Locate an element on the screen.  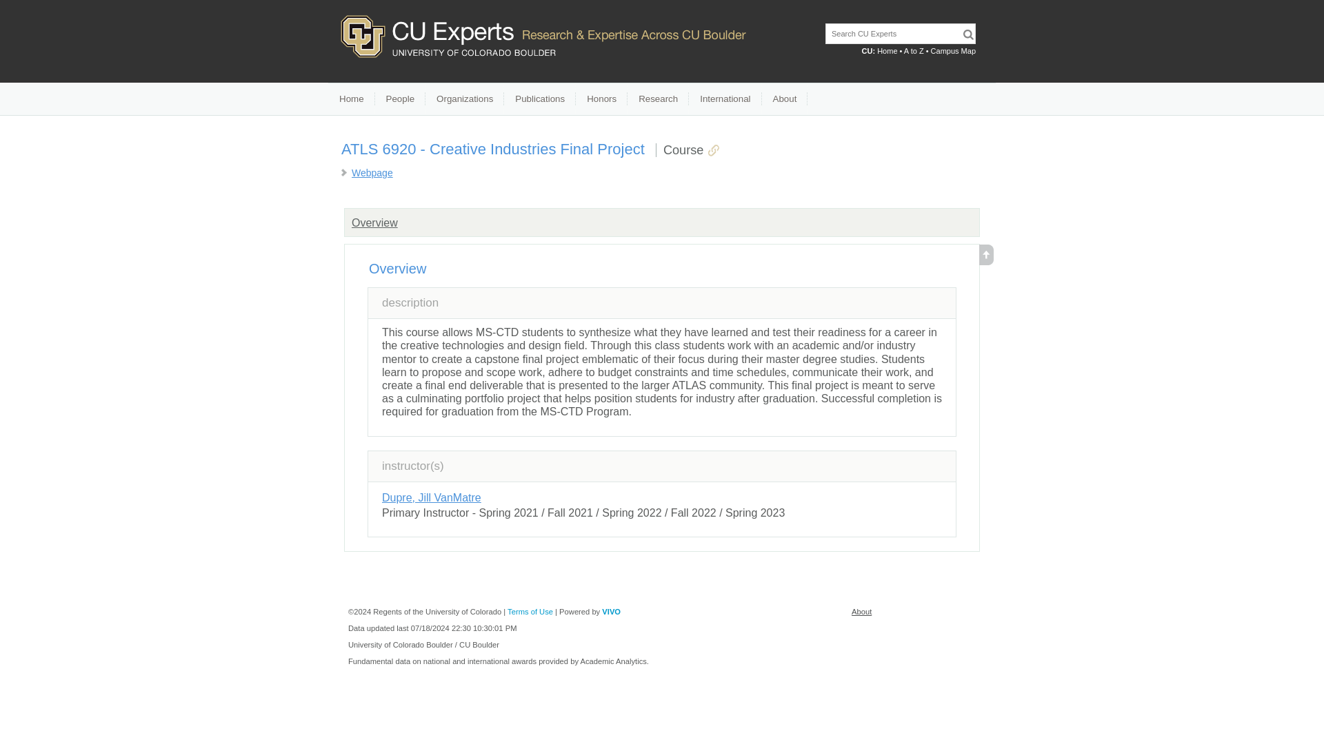
Dupre, Jill VanMatre is located at coordinates (432, 497).